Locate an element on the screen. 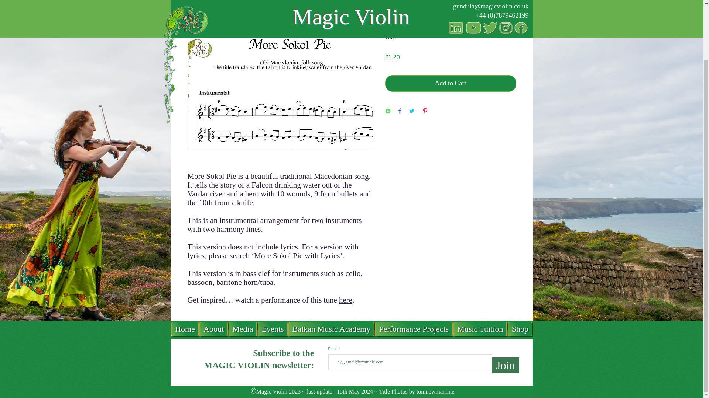 This screenshot has width=709, height=398. More Sokol Pie - Instrumental Version in Bass Clef is located at coordinates (292, 1).